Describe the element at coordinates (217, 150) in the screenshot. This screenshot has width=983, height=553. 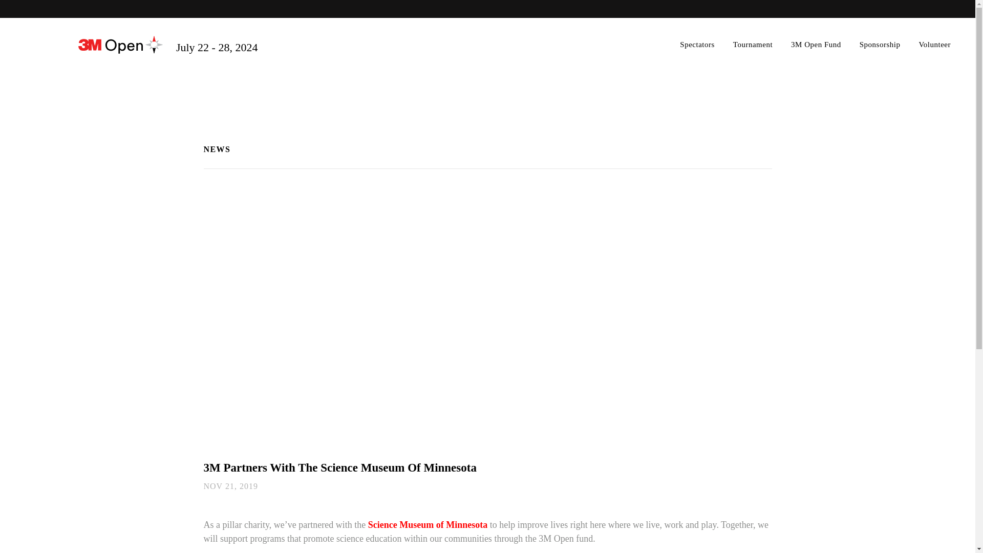
I see `NEWS` at that location.